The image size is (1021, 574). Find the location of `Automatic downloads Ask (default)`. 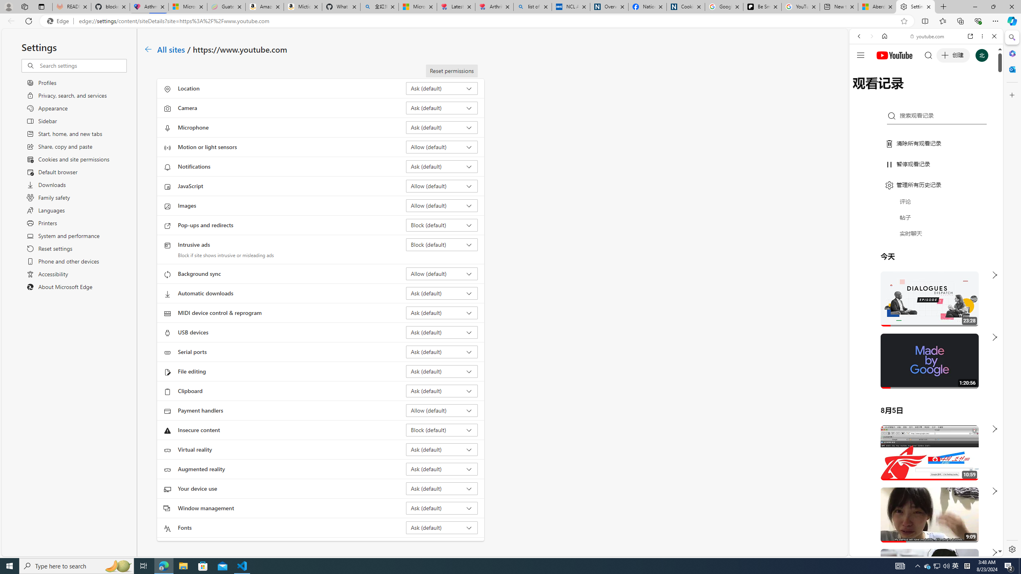

Automatic downloads Ask (default) is located at coordinates (442, 293).